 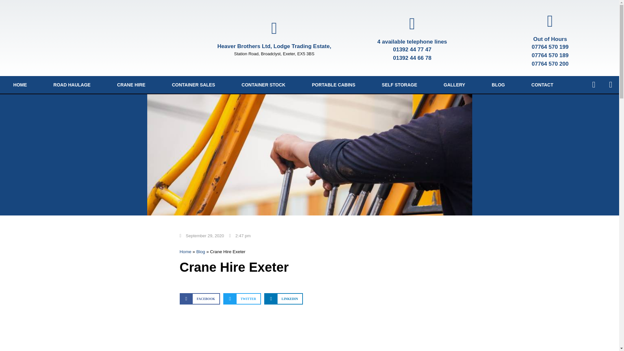 What do you see at coordinates (72, 85) in the screenshot?
I see `ROAD HAULAGE` at bounding box center [72, 85].